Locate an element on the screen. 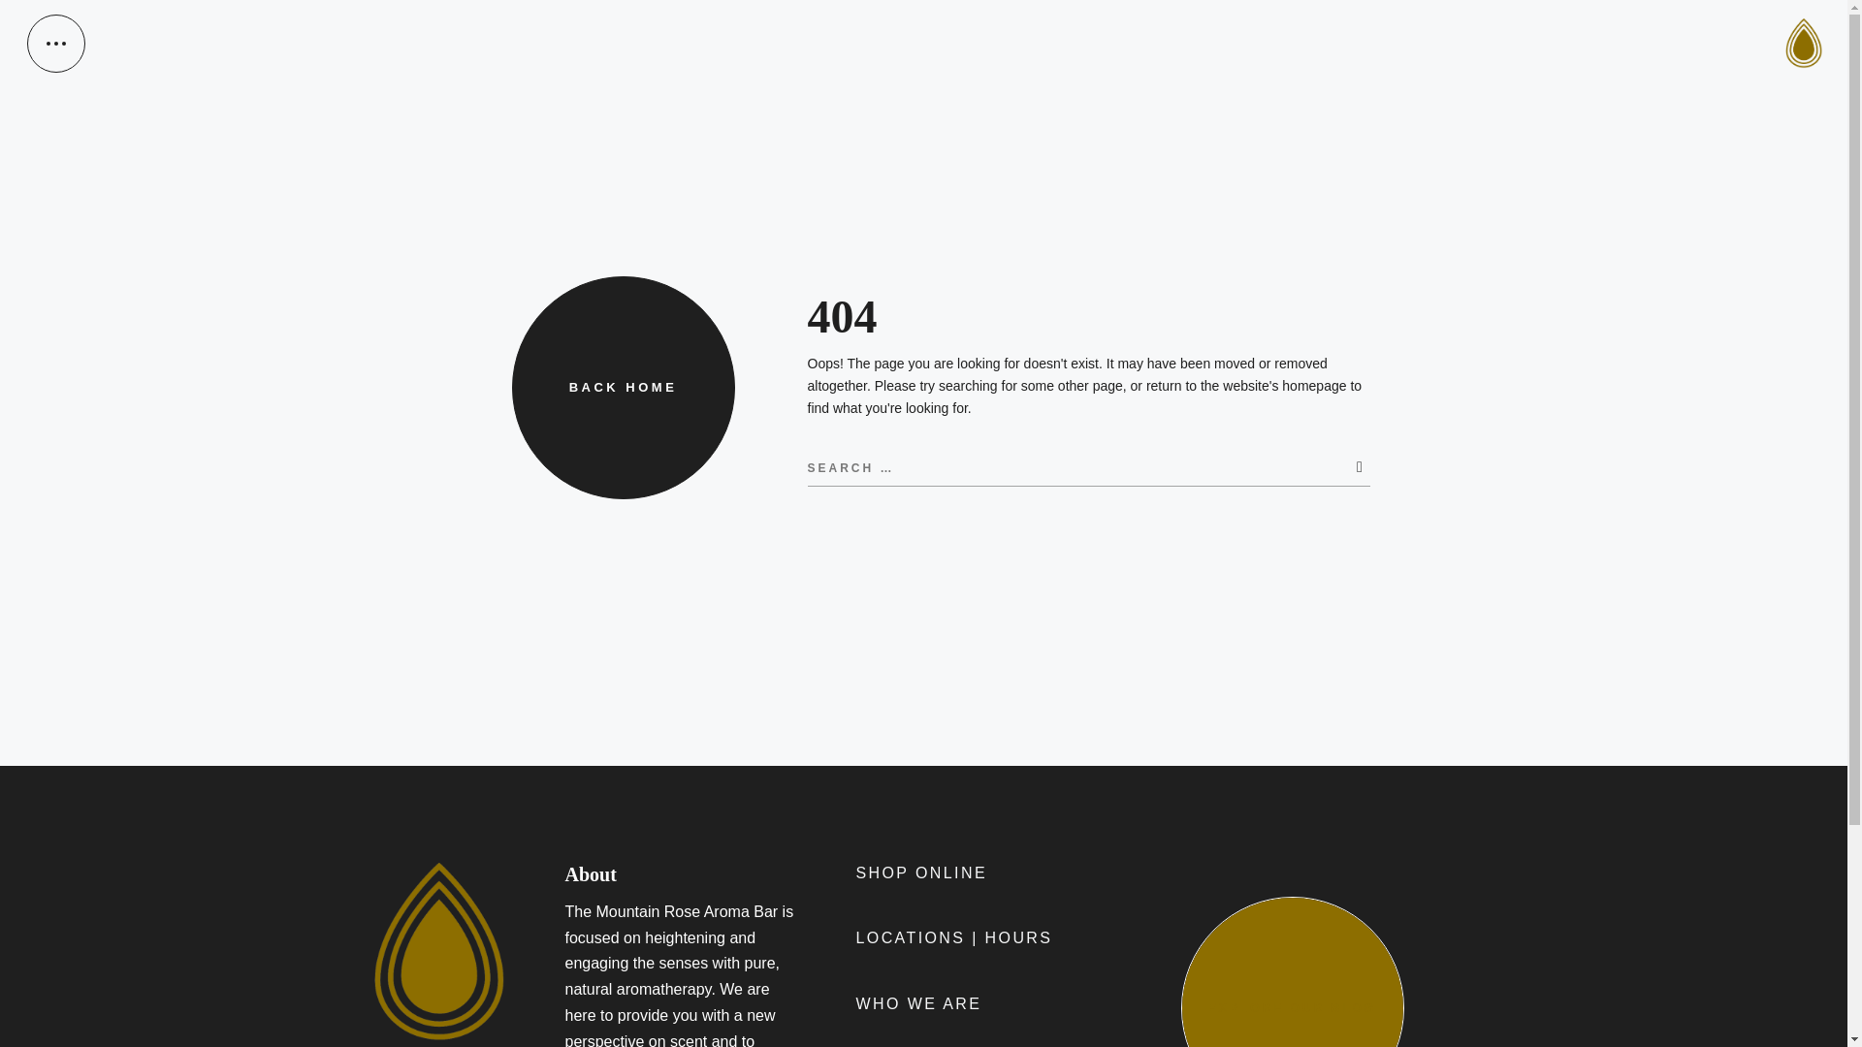  SHOP ONLINE is located at coordinates (920, 874).